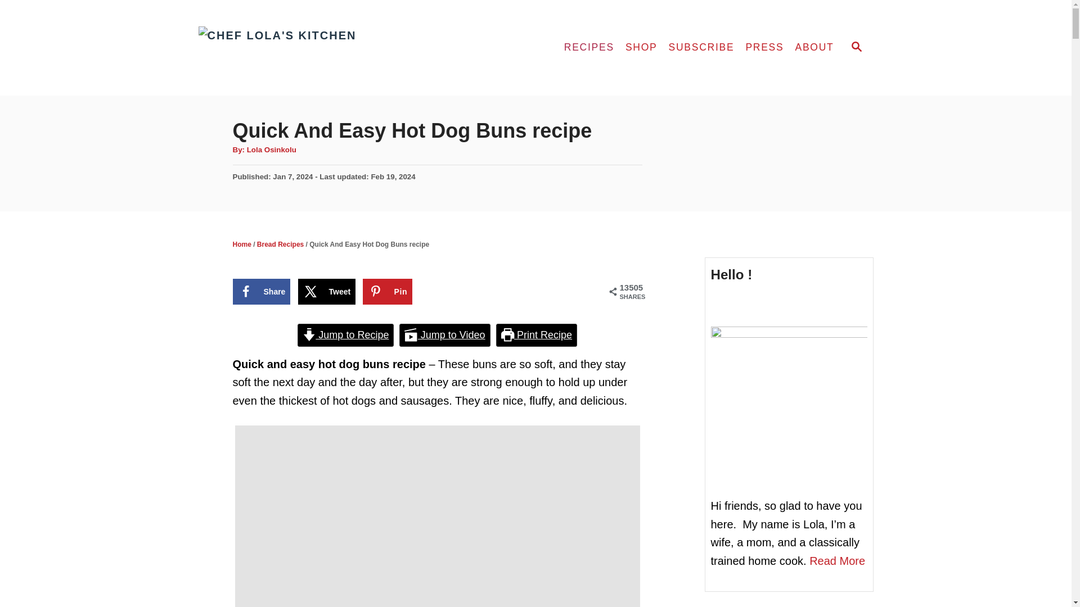  What do you see at coordinates (701, 47) in the screenshot?
I see `SUBSCRIBE` at bounding box center [701, 47].